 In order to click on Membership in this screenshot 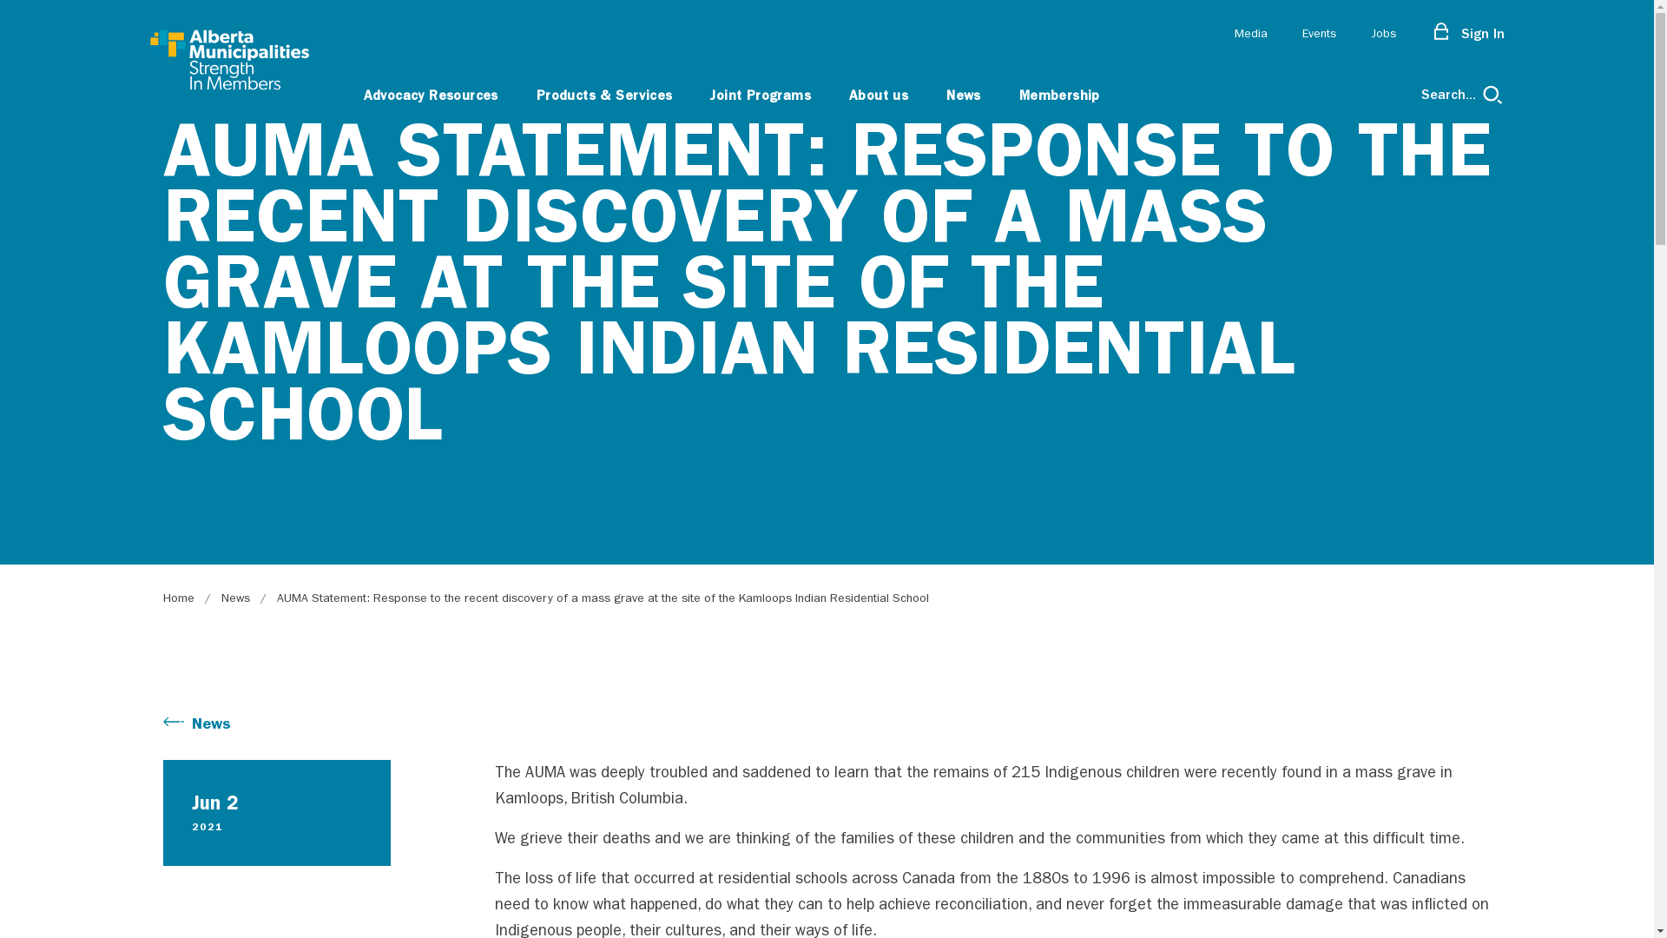, I will do `click(1059, 94)`.